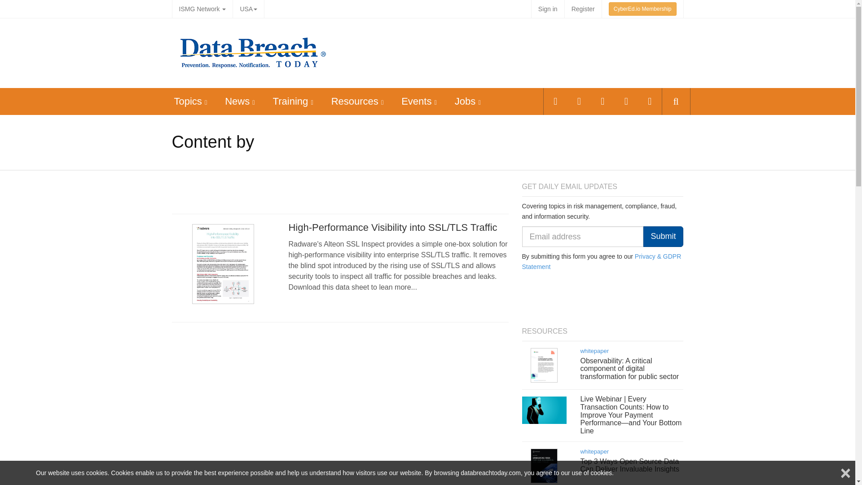 The image size is (862, 485). I want to click on ISMG Network, so click(202, 9).